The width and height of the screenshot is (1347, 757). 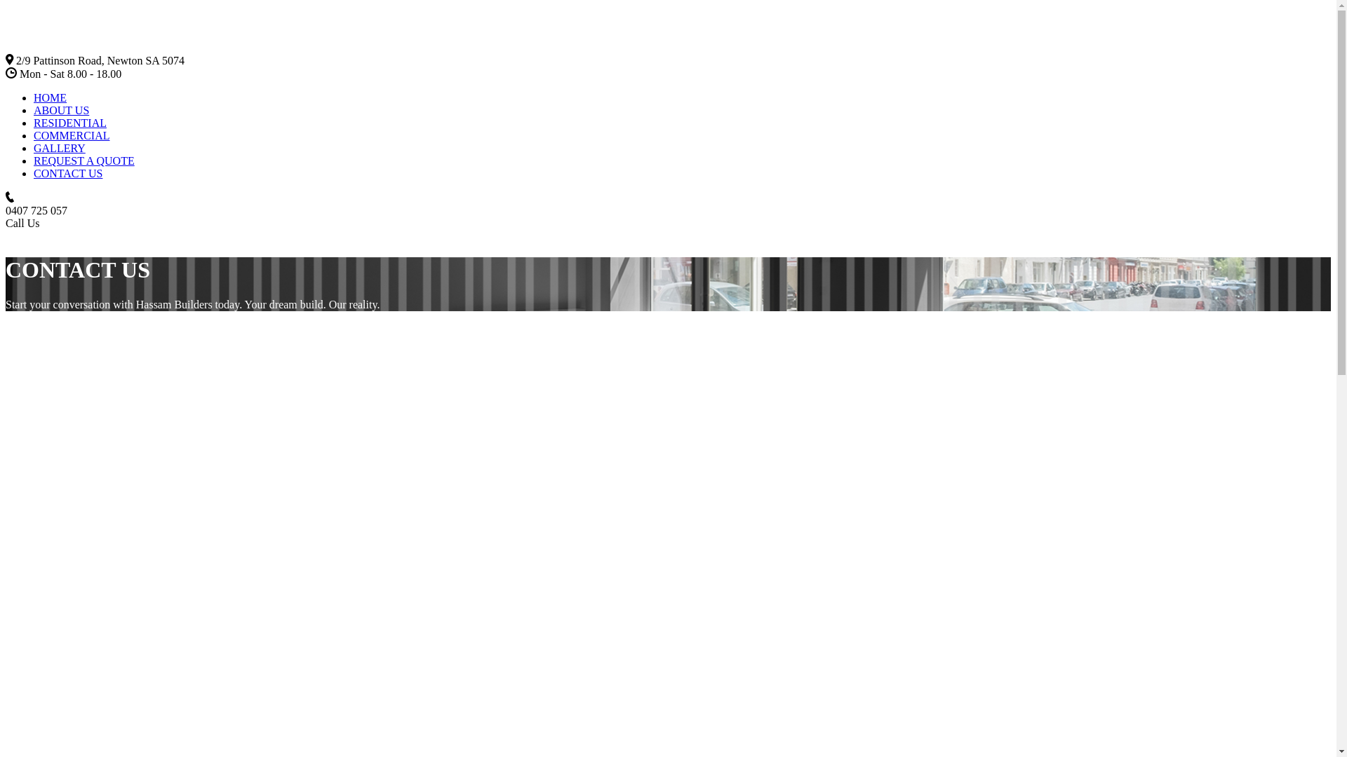 What do you see at coordinates (6, 236) in the screenshot?
I see `Home` at bounding box center [6, 236].